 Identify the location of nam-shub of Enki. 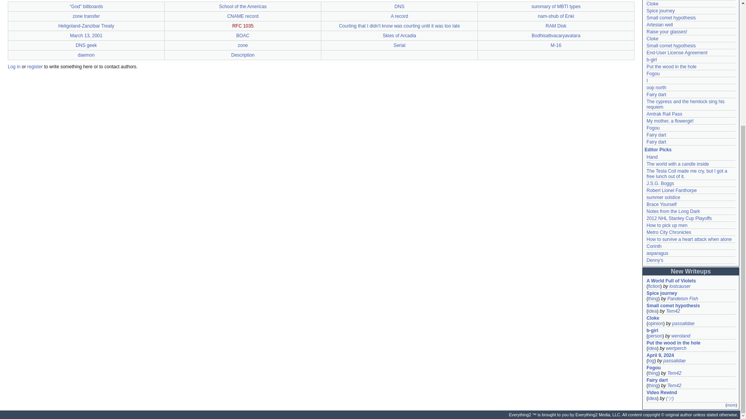
(556, 16).